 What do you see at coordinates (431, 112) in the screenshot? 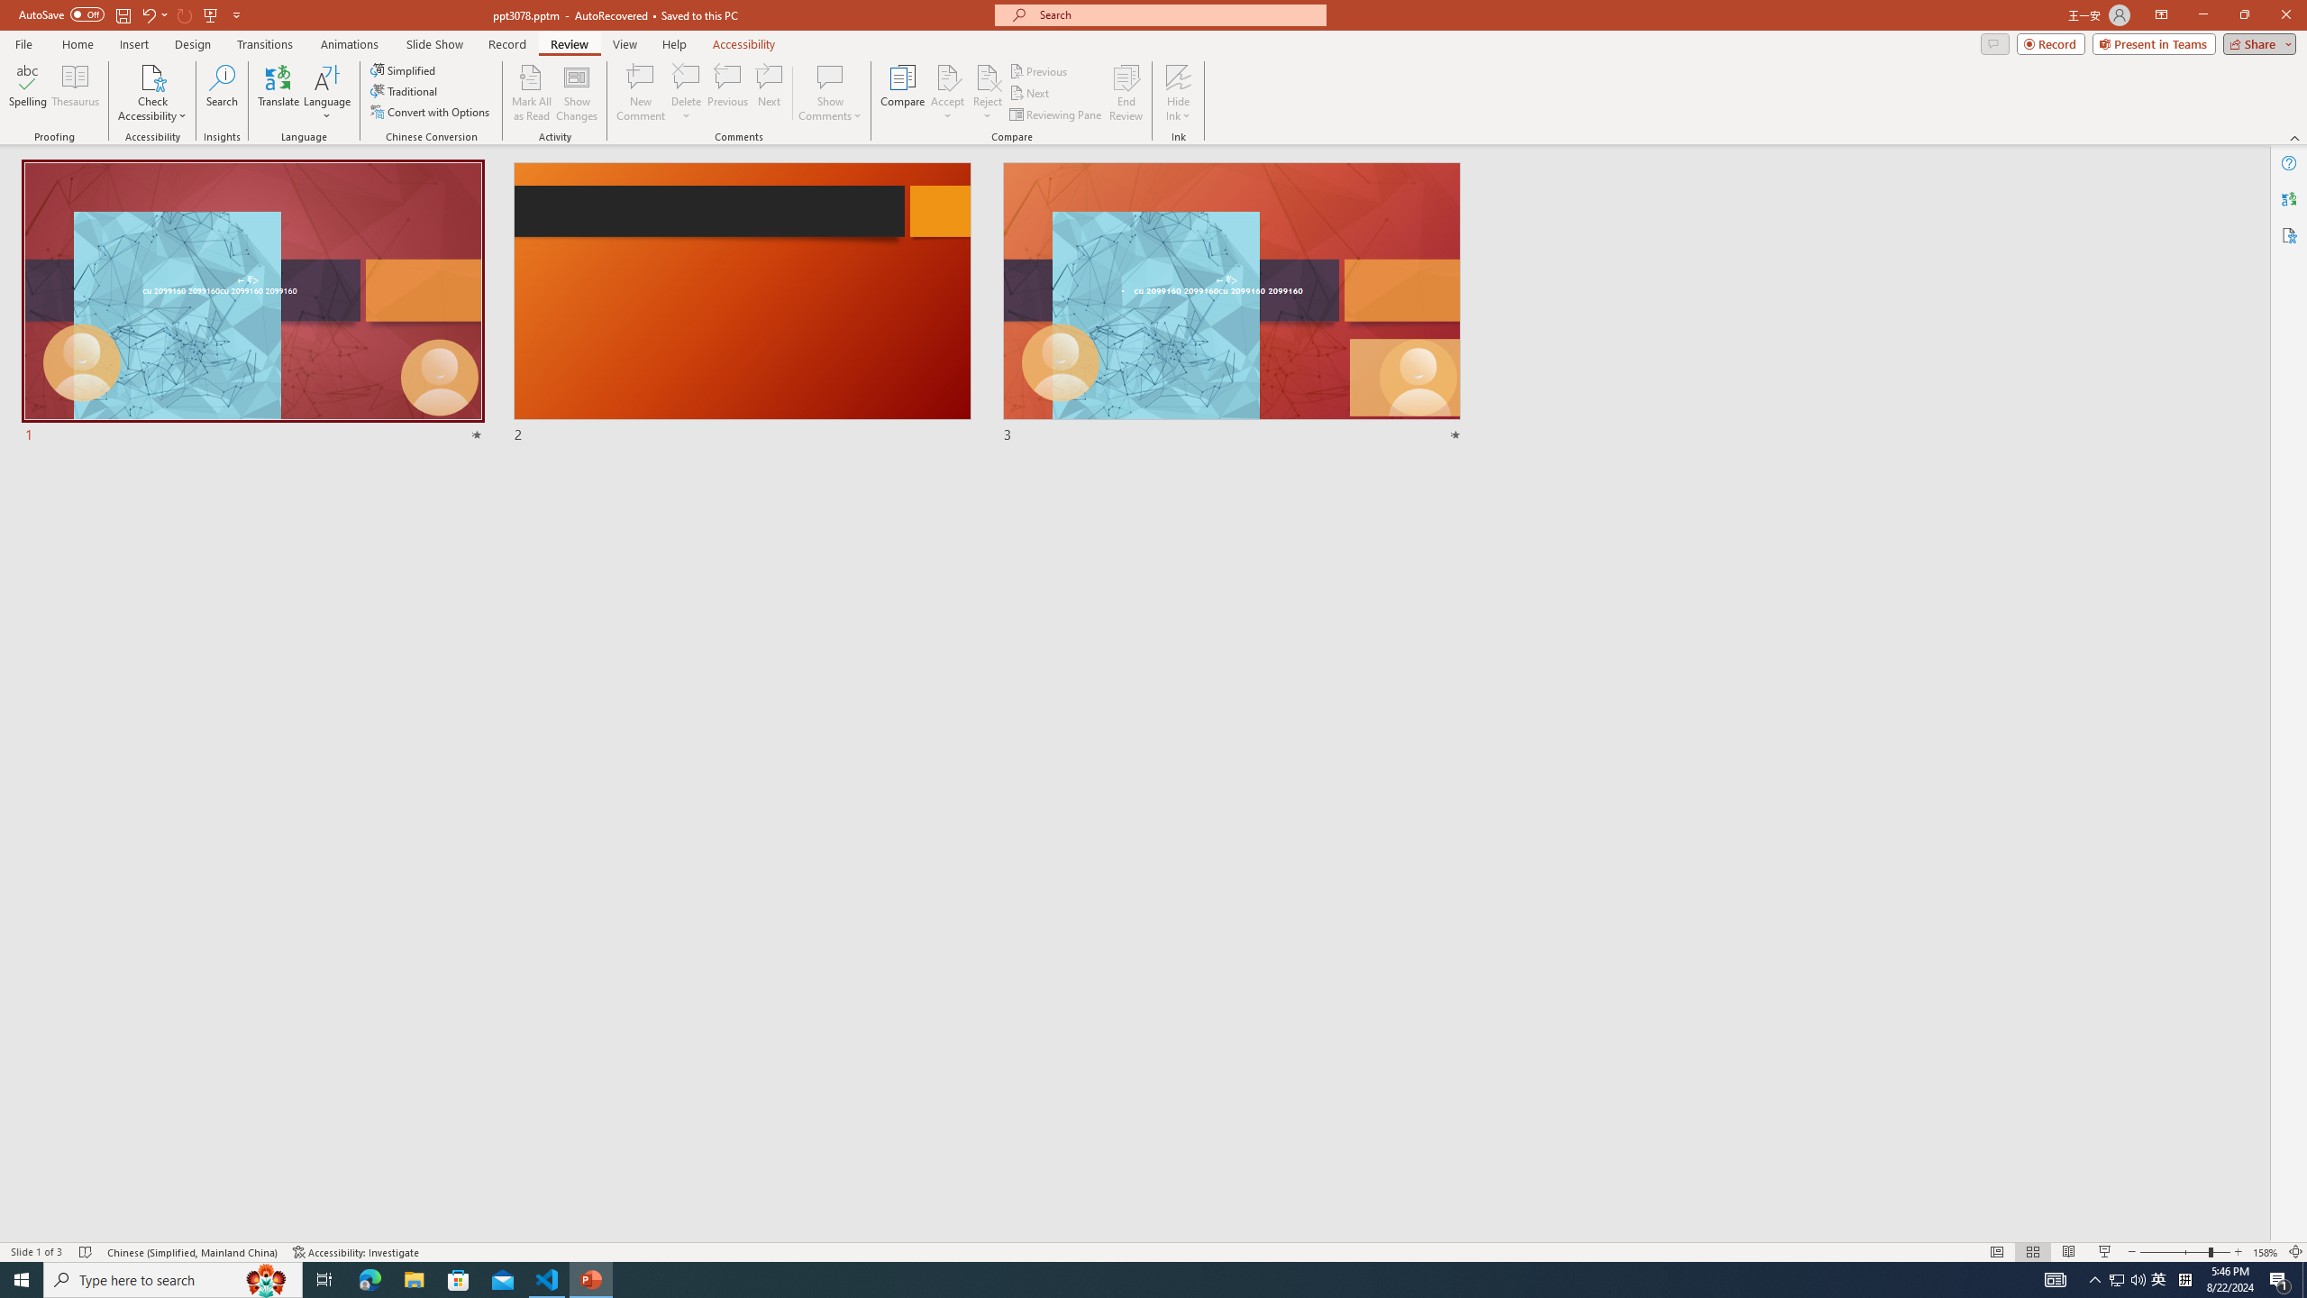
I see `Convert with Options...` at bounding box center [431, 112].